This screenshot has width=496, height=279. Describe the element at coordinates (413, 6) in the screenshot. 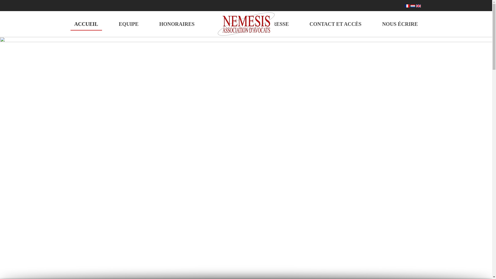

I see `Nederlands (nl-NL)` at that location.